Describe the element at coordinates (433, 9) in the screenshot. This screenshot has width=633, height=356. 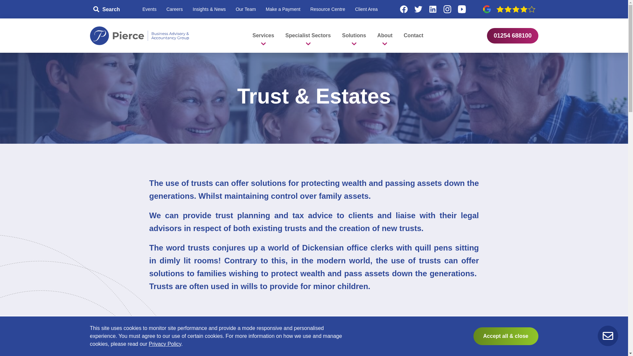
I see `Pierce on Linkedin` at that location.